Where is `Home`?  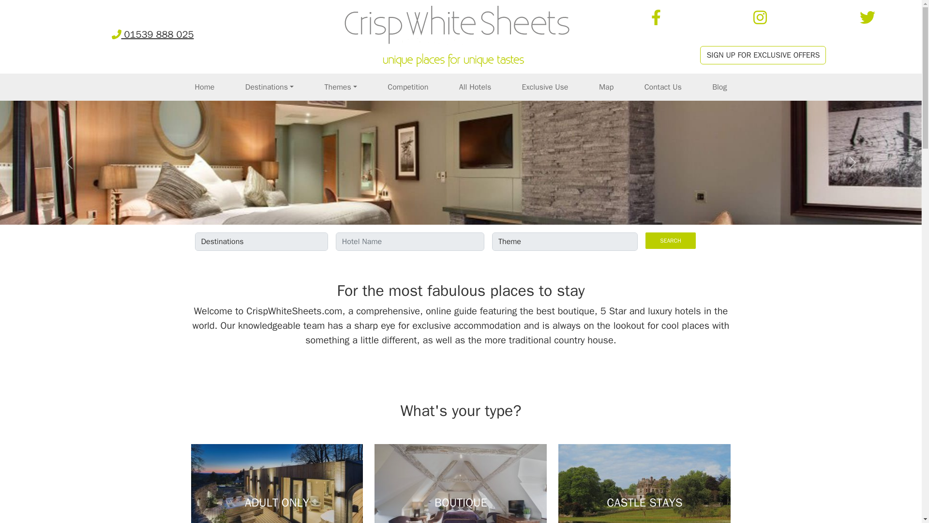 Home is located at coordinates (204, 87).